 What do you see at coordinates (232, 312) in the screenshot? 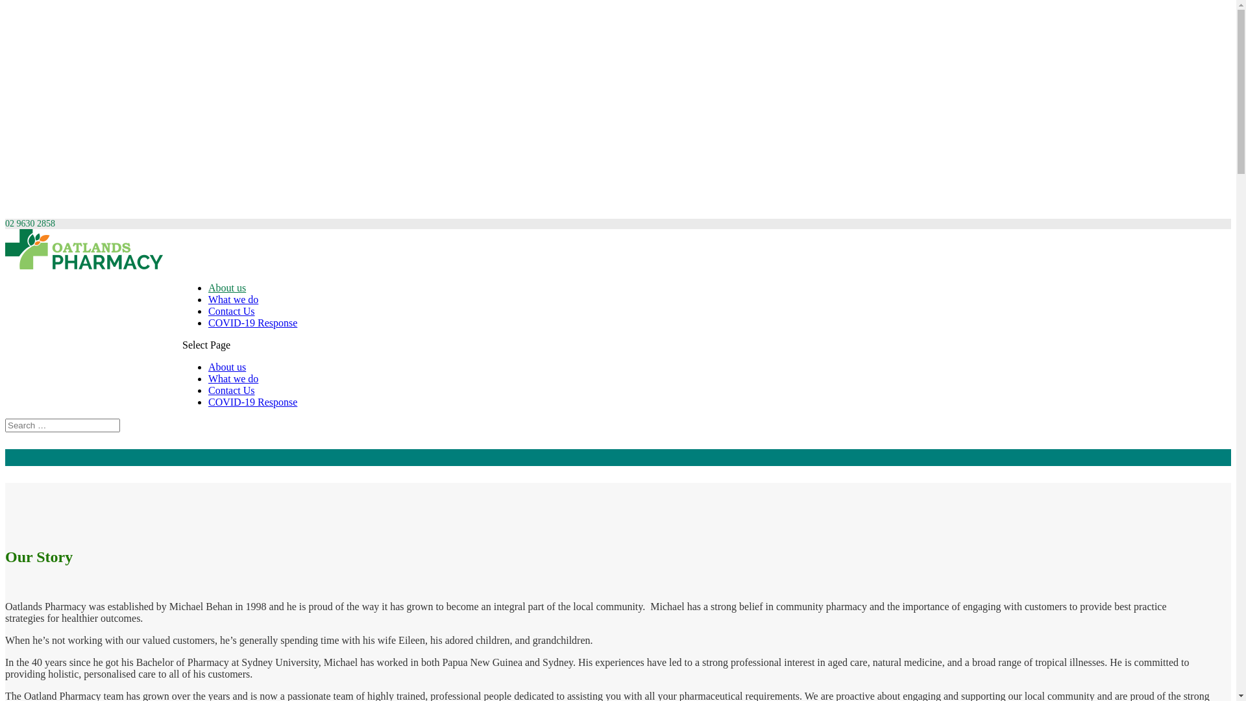
I see `Contact Us` at bounding box center [232, 312].